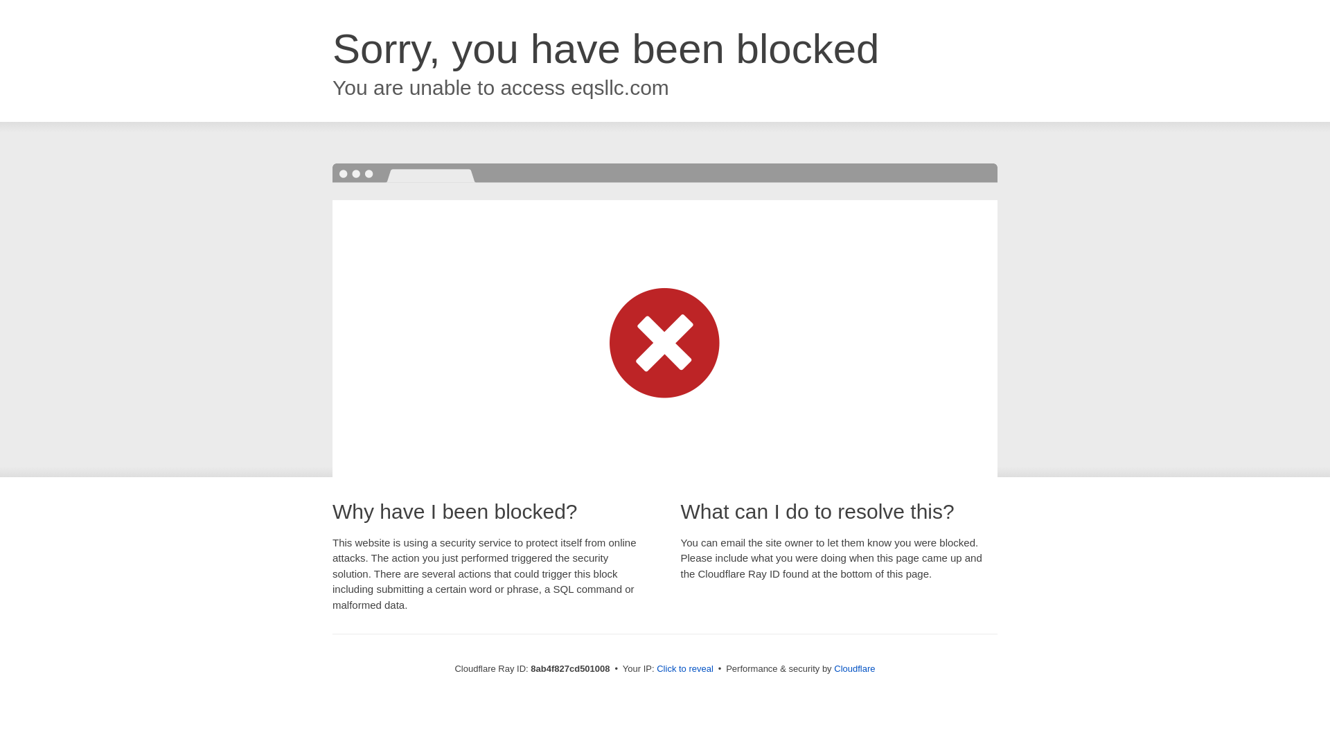 Image resolution: width=1330 pixels, height=748 pixels. I want to click on Cloudflare, so click(854, 668).